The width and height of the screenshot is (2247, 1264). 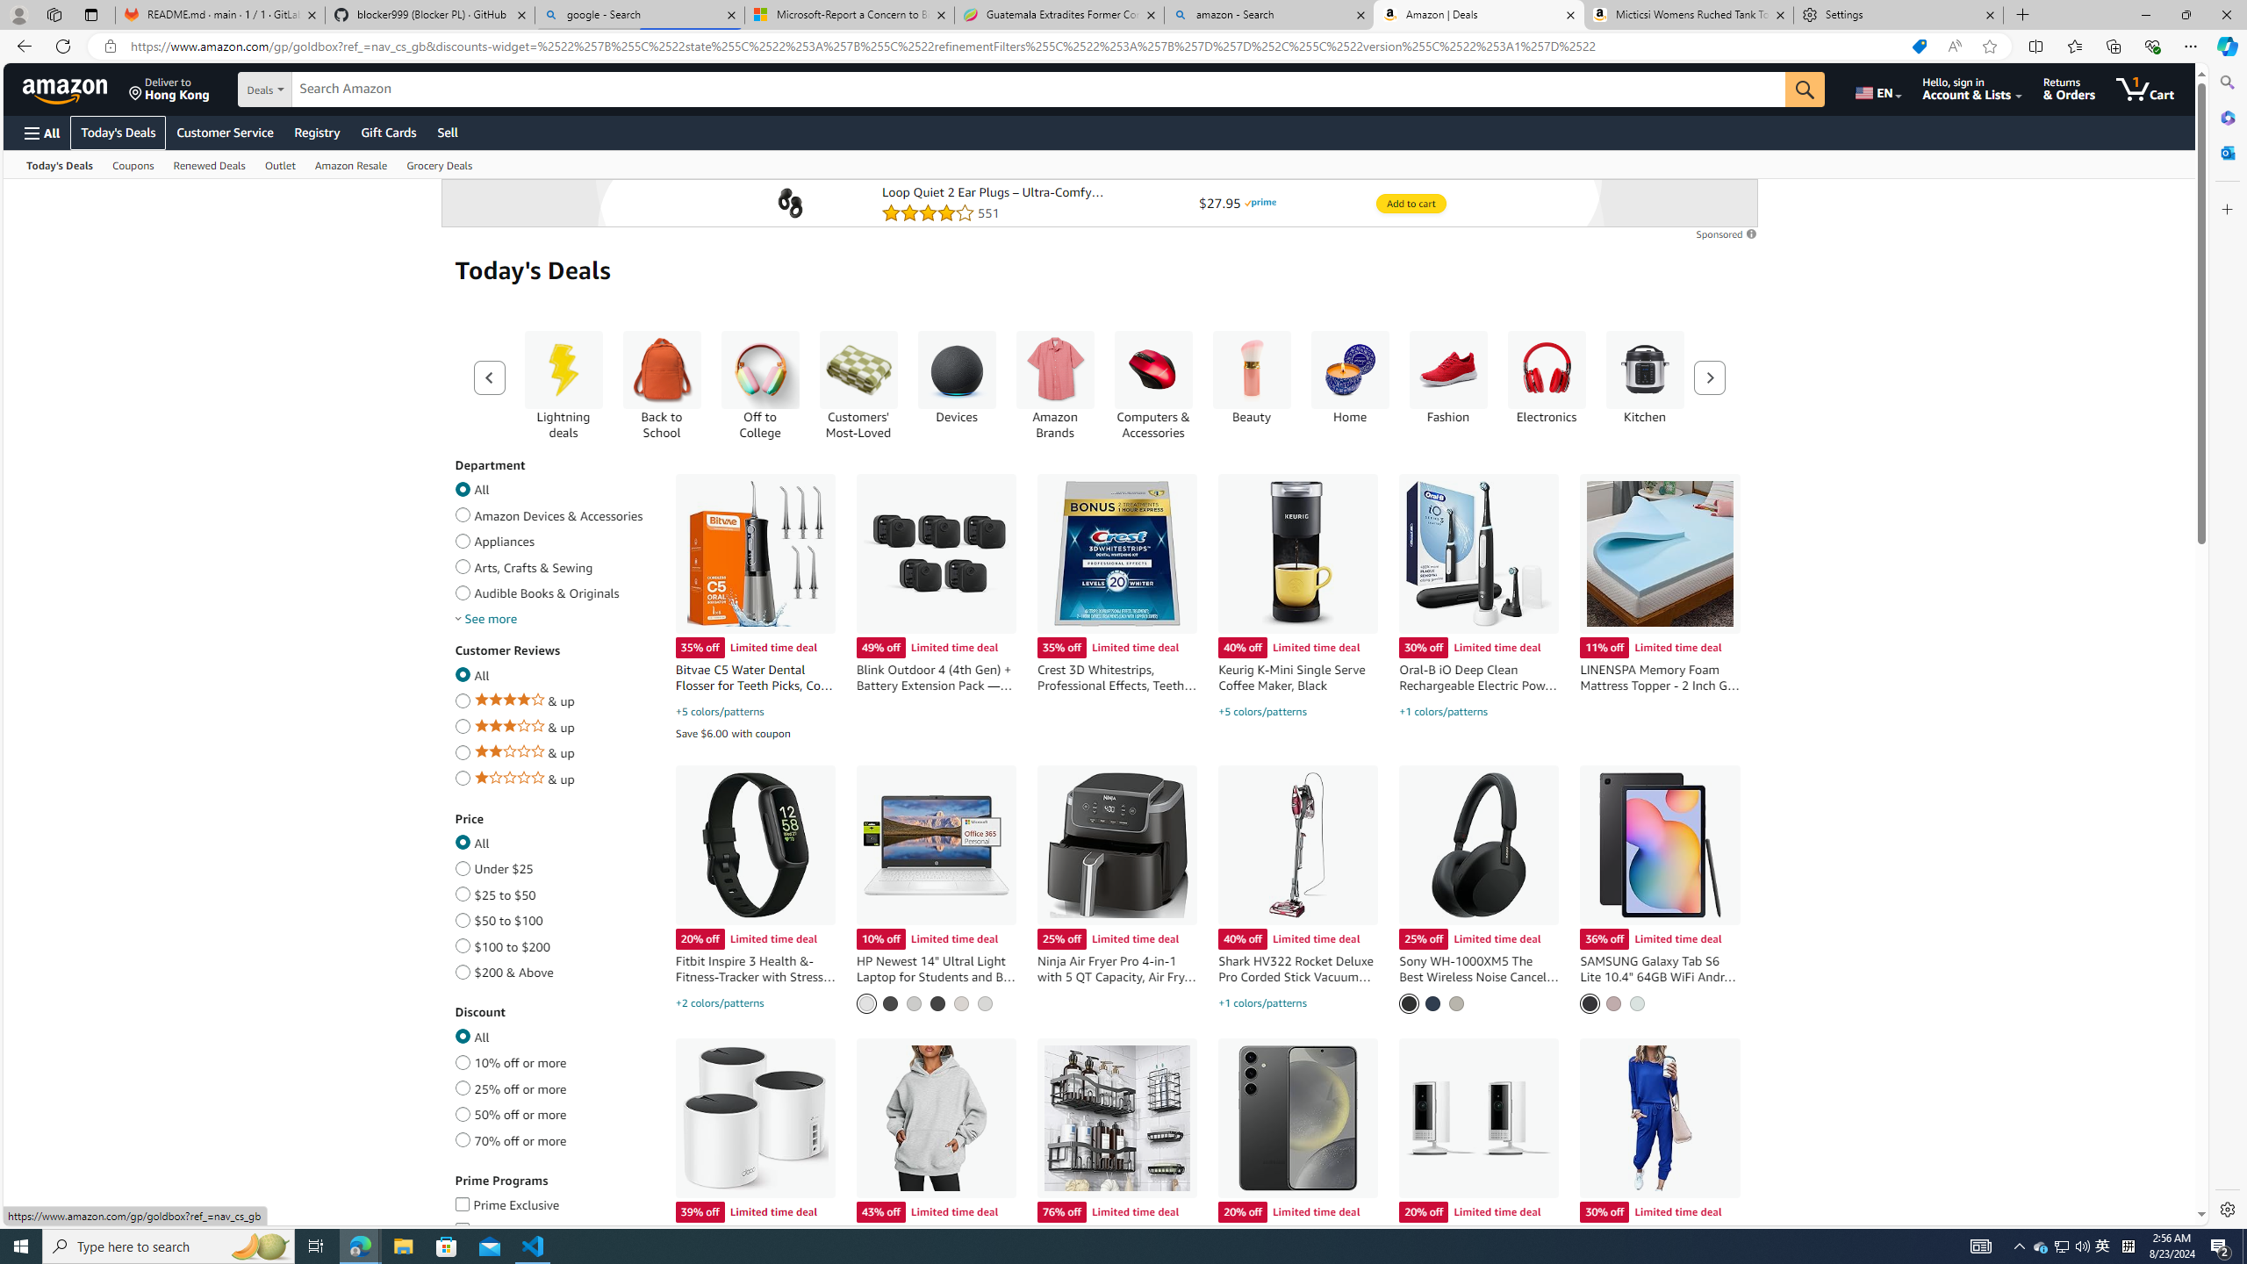 I want to click on Under $25, so click(x=462, y=865).